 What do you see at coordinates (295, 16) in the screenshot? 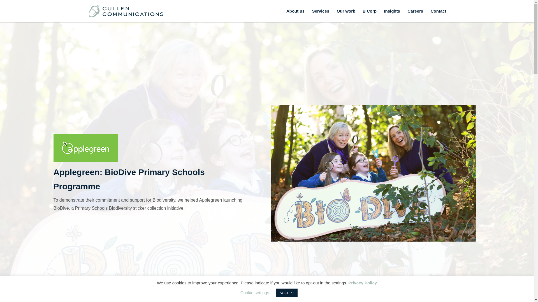
I see `About us` at bounding box center [295, 16].